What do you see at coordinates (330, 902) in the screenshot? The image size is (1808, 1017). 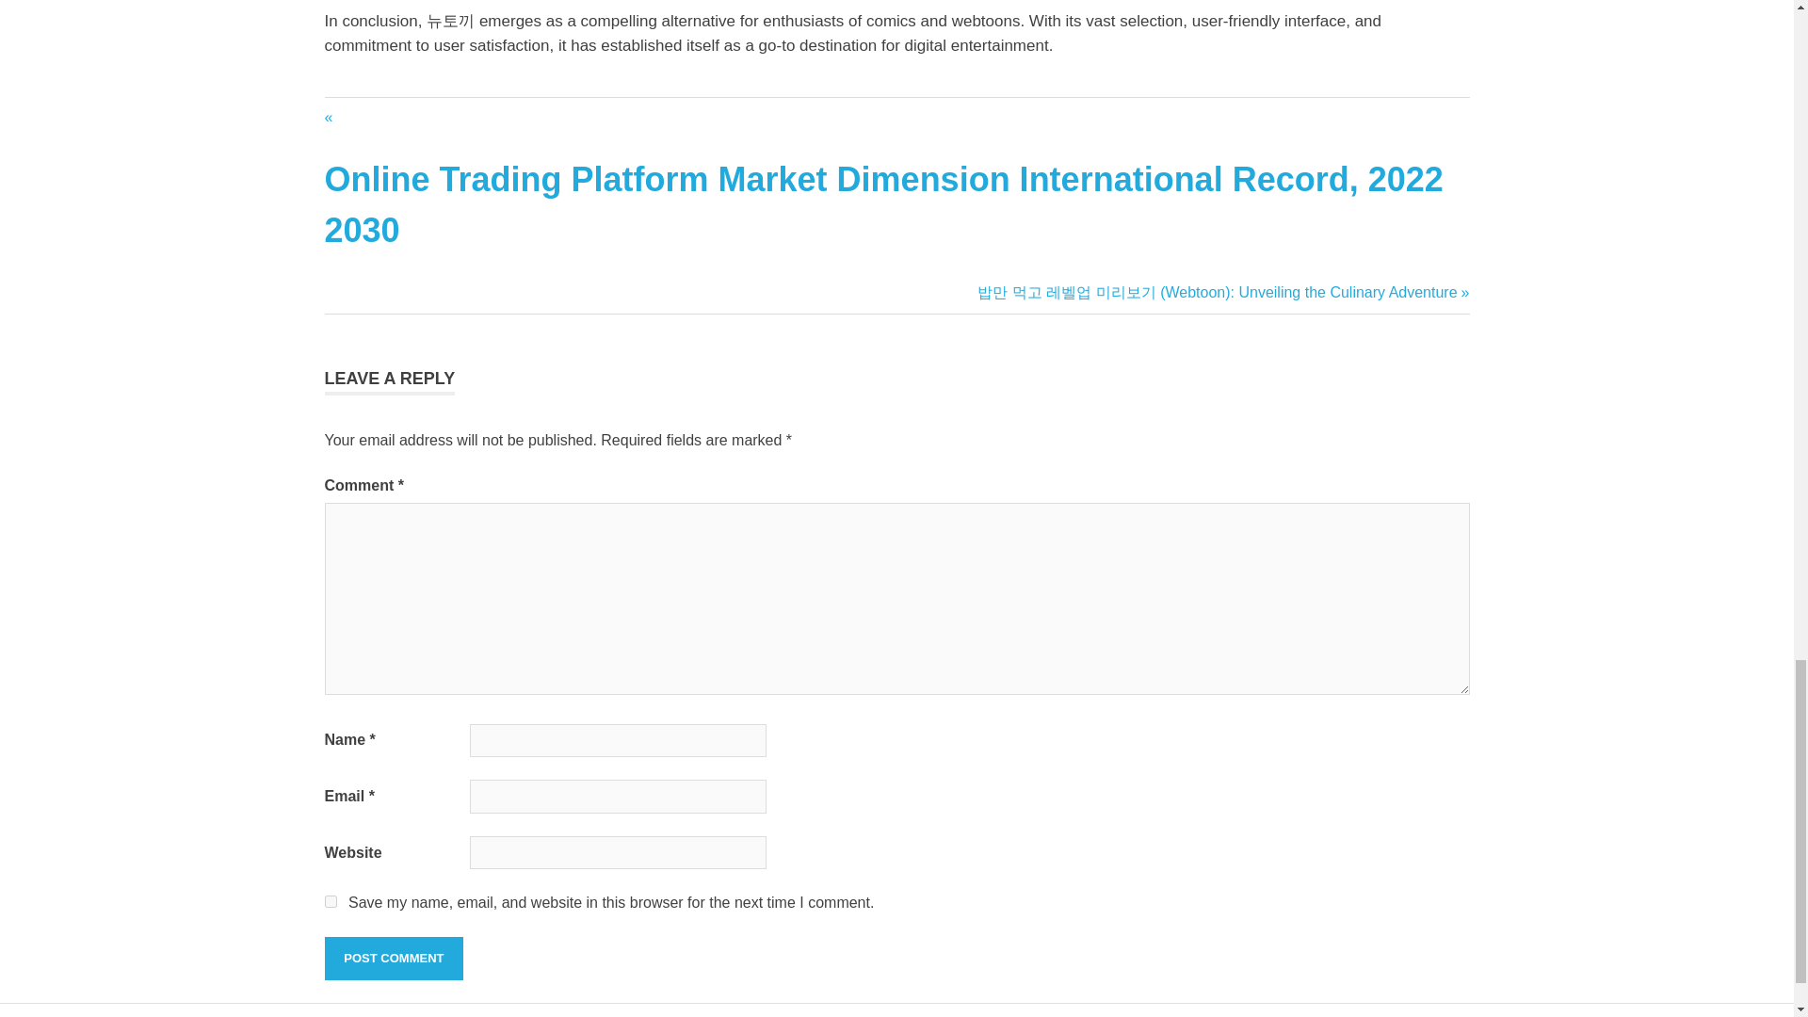 I see `yes` at bounding box center [330, 902].